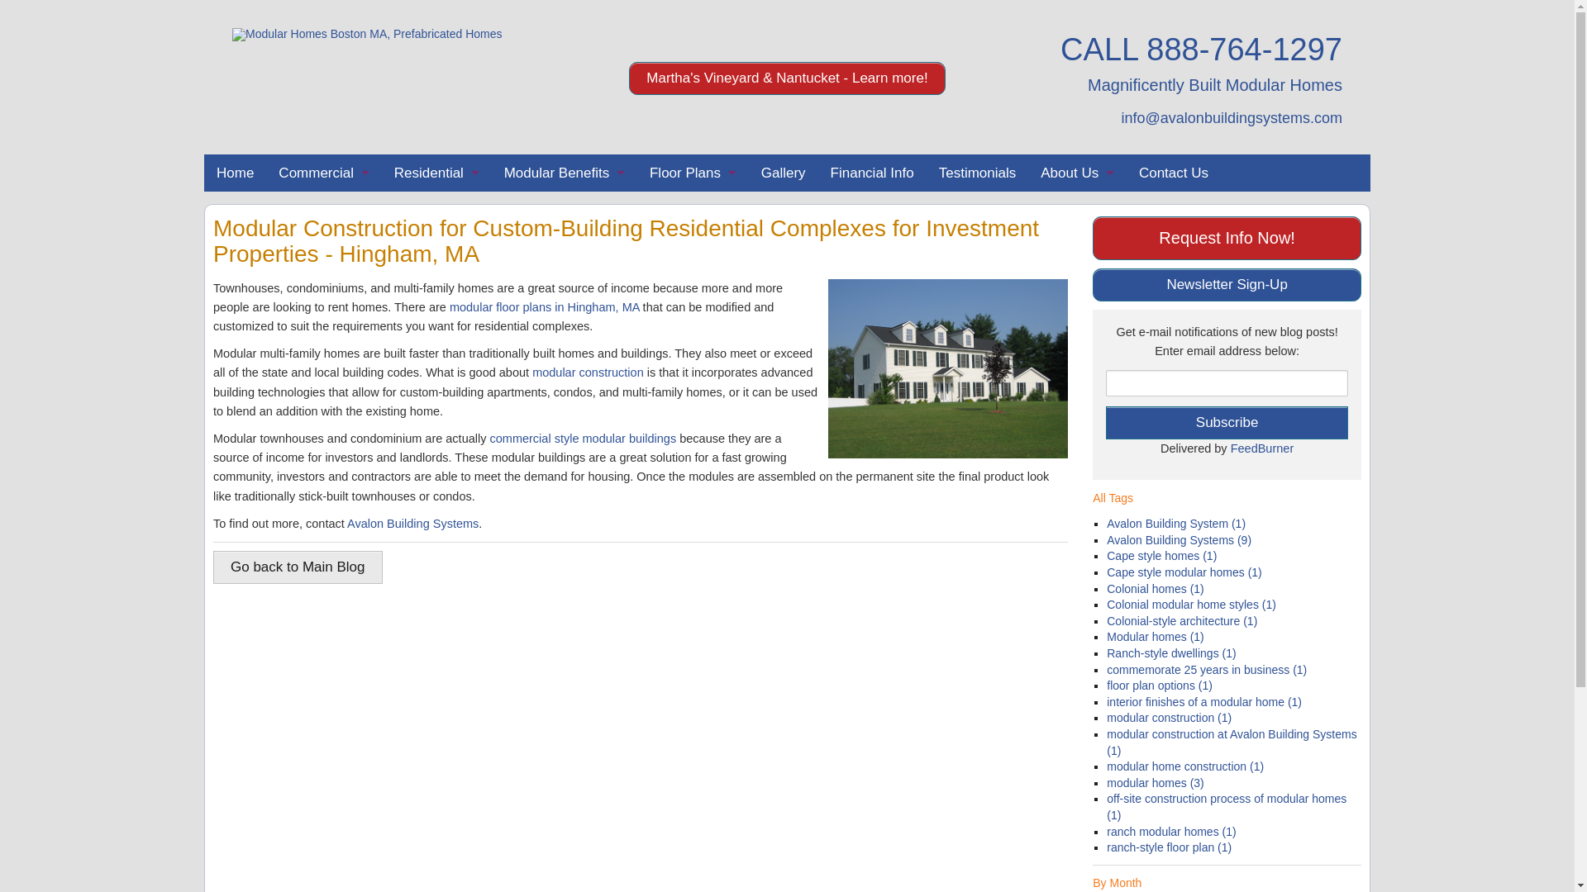 The image size is (1587, 892). What do you see at coordinates (436, 173) in the screenshot?
I see `Residential` at bounding box center [436, 173].